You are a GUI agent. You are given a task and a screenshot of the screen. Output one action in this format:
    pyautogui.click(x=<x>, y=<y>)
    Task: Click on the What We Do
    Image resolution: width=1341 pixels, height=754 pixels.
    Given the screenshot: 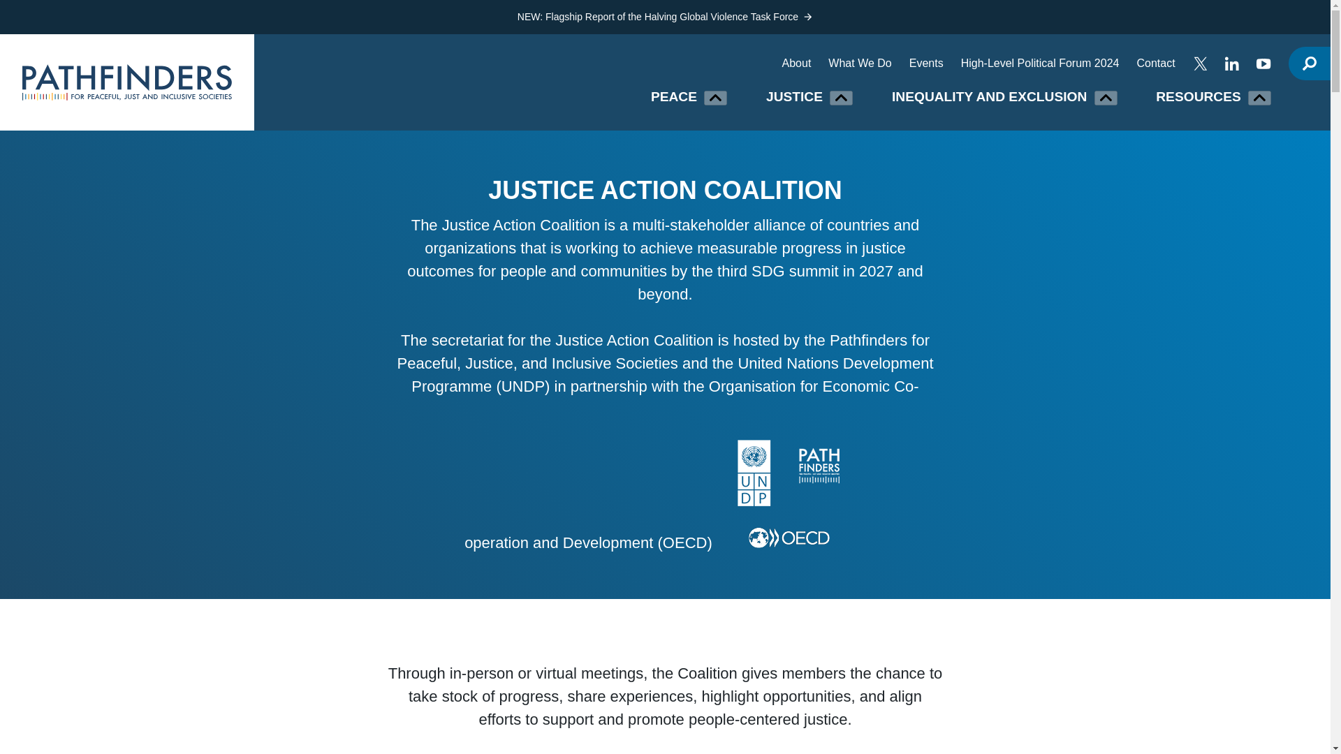 What is the action you would take?
    pyautogui.click(x=860, y=63)
    